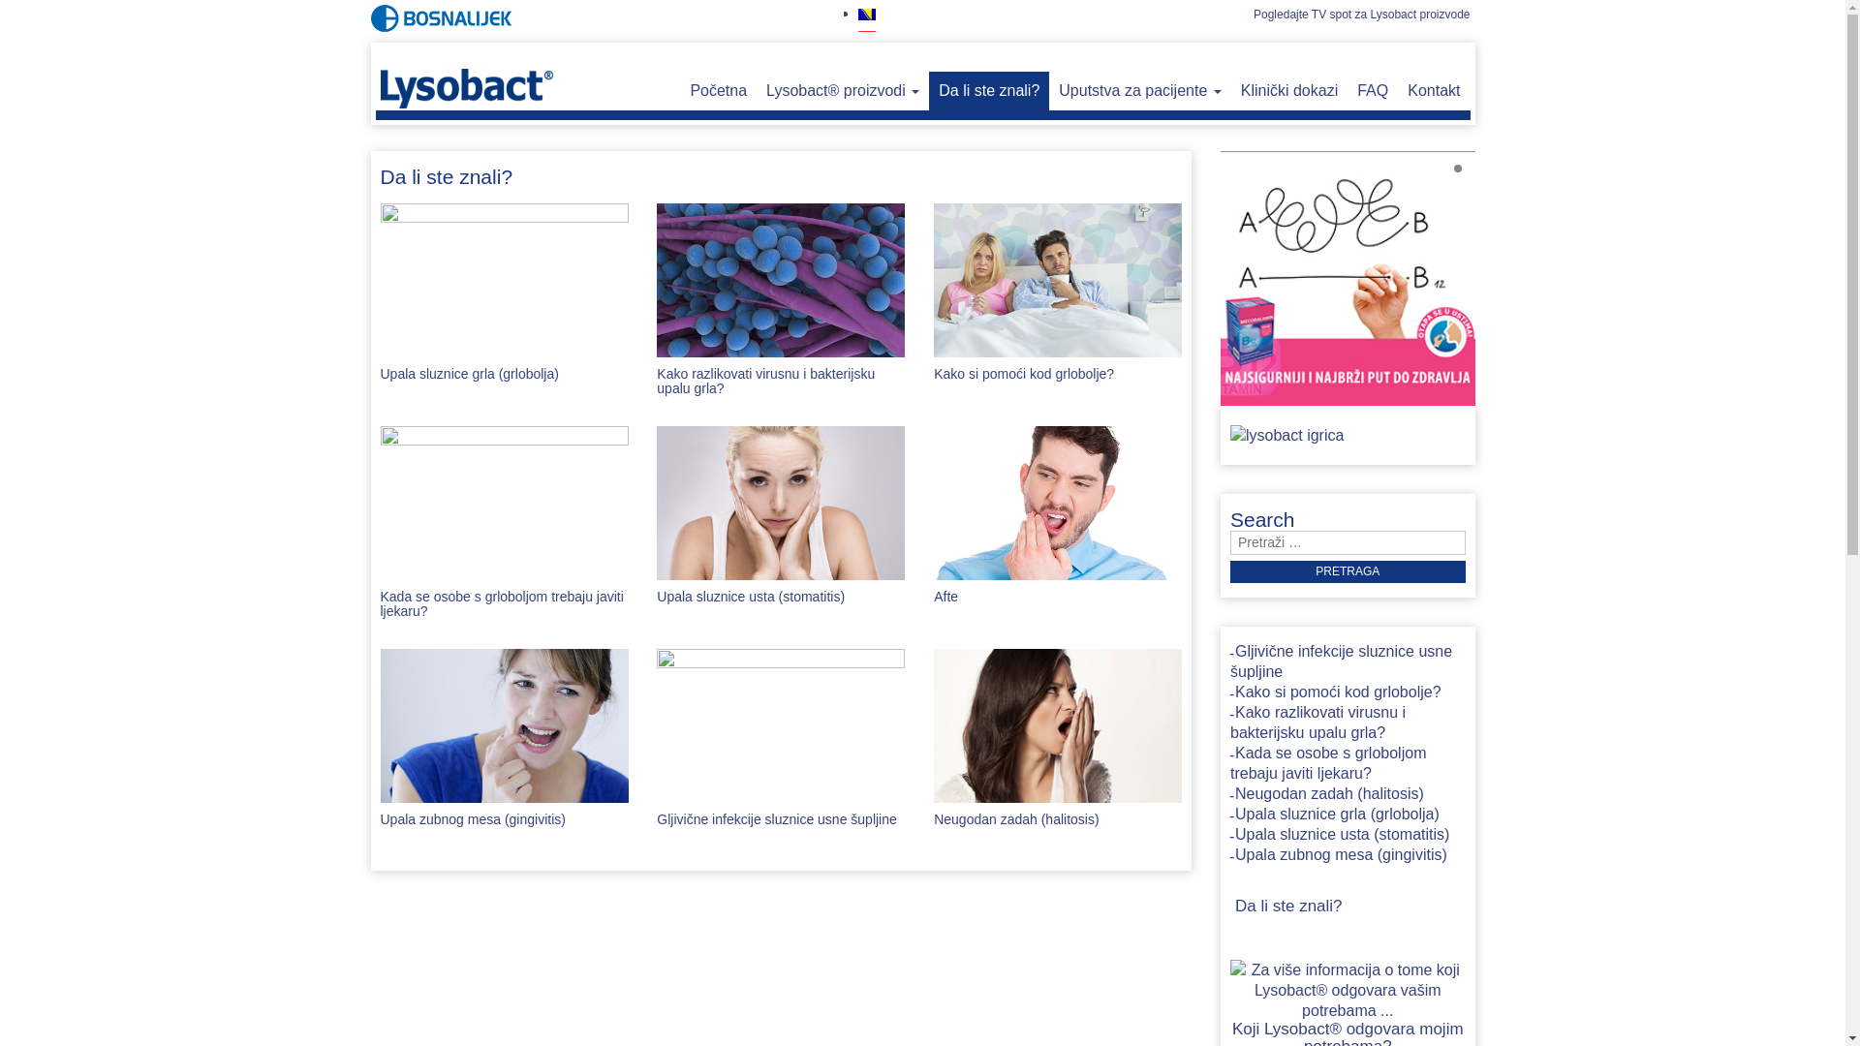  I want to click on Bosnian, so click(867, 15).